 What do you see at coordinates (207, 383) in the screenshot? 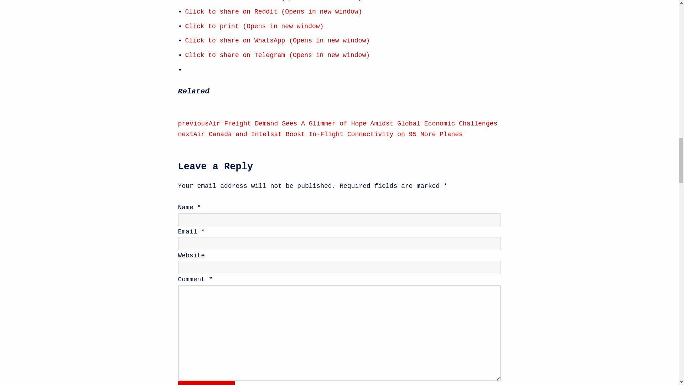
I see `Post Comment` at bounding box center [207, 383].